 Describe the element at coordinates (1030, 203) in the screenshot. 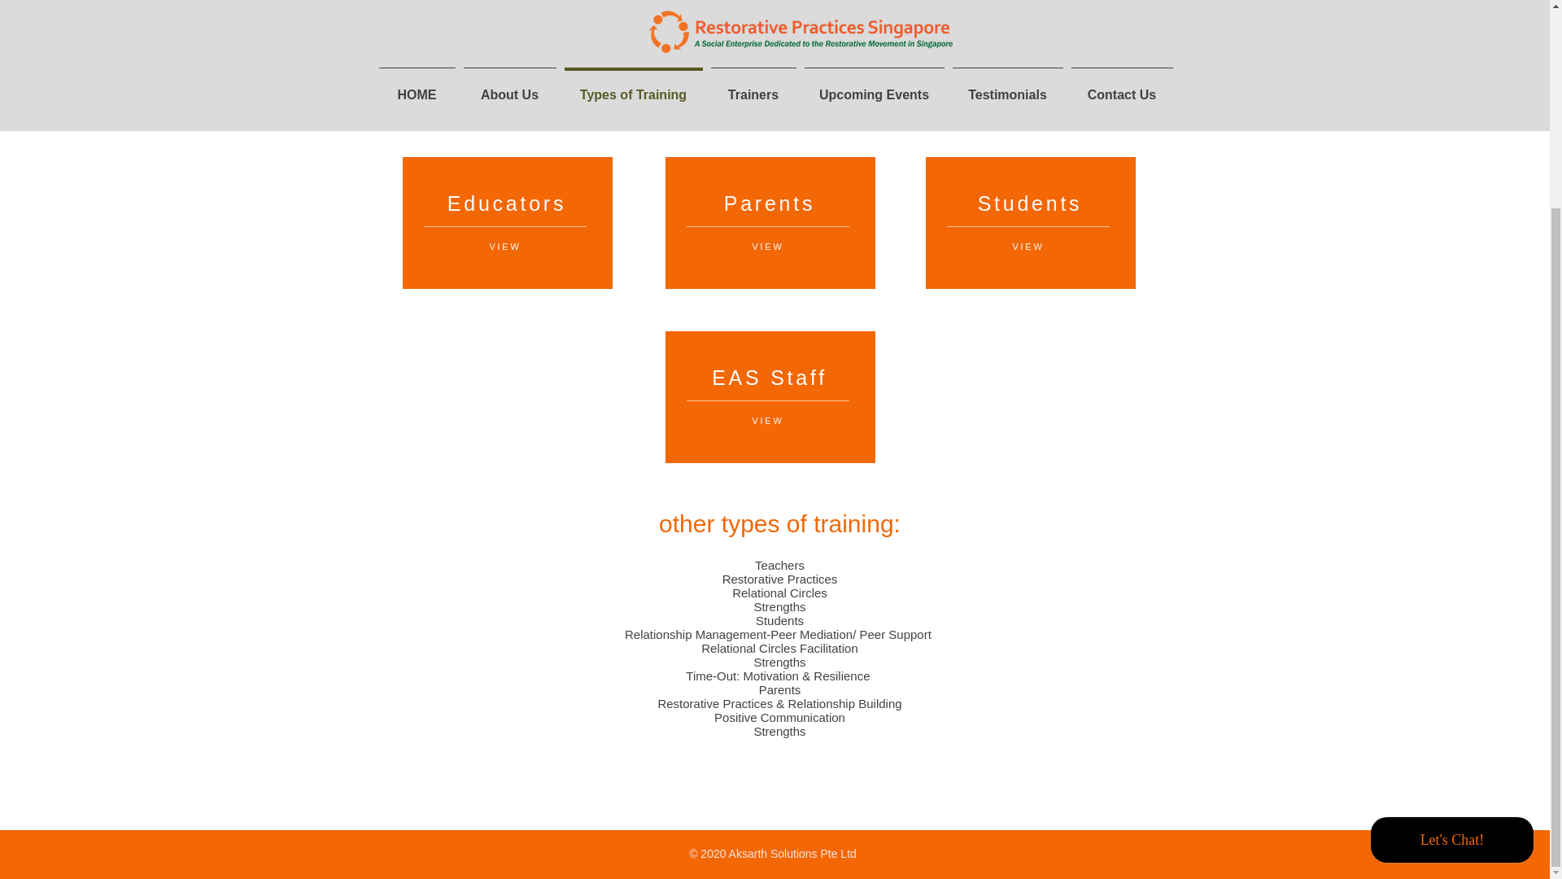

I see `Students` at that location.